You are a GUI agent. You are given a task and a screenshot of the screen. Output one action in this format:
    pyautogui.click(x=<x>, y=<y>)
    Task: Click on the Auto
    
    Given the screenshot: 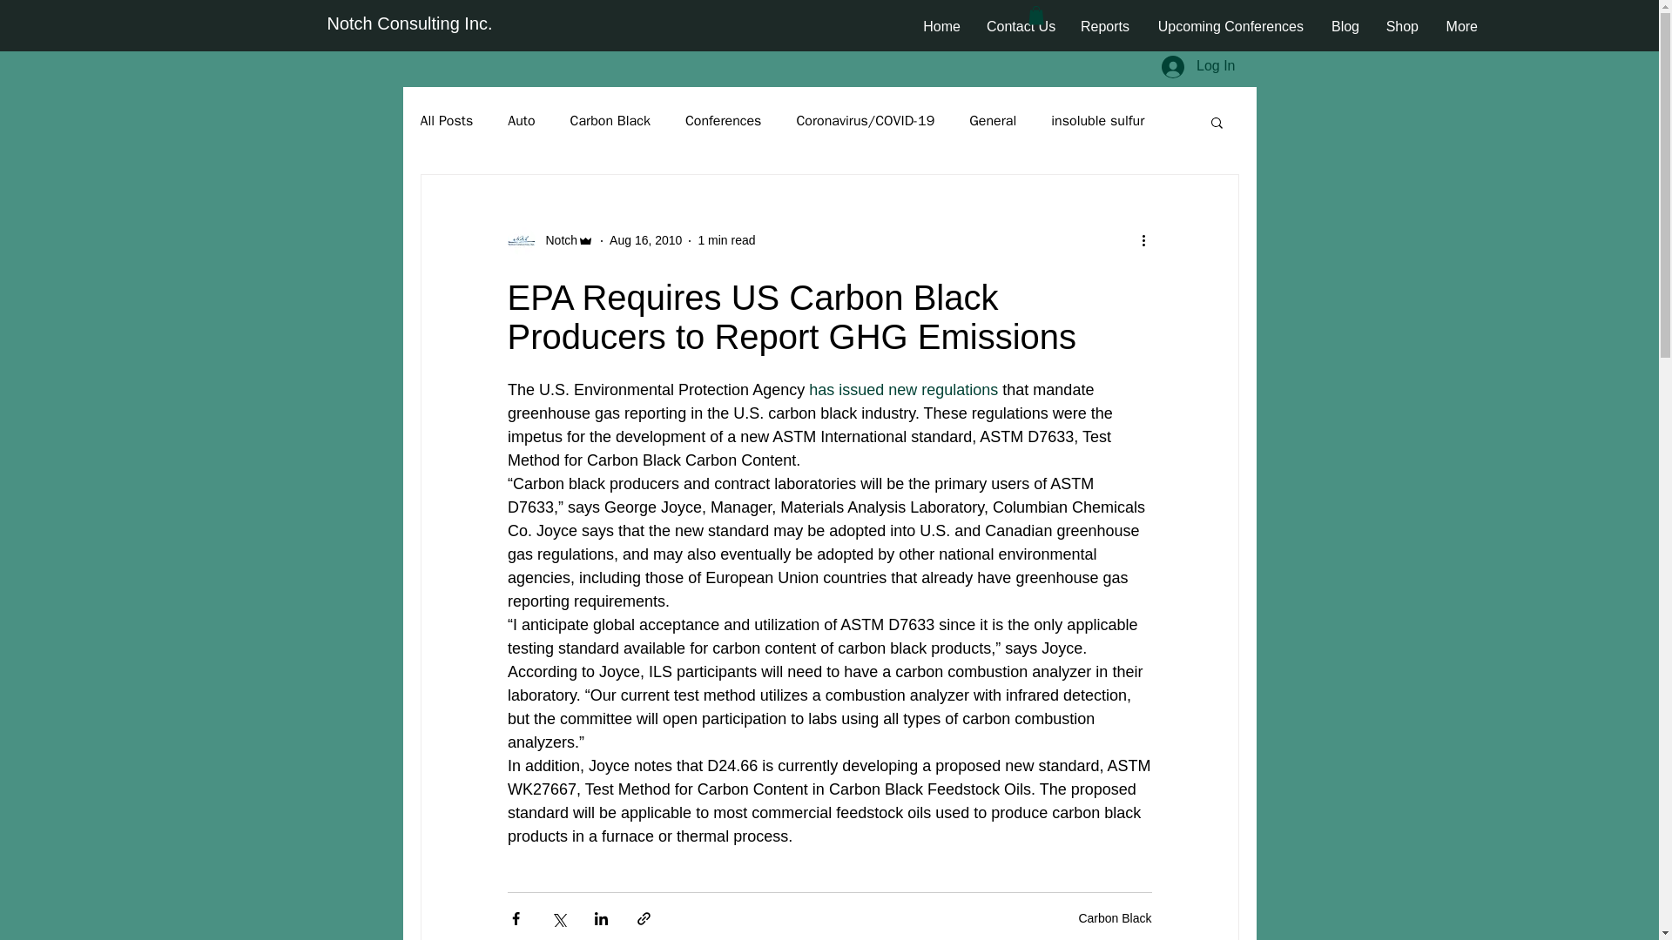 What is the action you would take?
    pyautogui.click(x=521, y=121)
    